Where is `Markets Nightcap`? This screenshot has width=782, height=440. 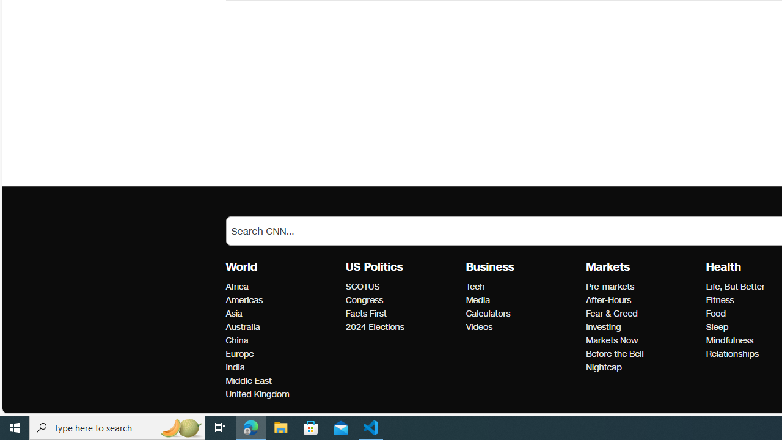
Markets Nightcap is located at coordinates (604, 367).